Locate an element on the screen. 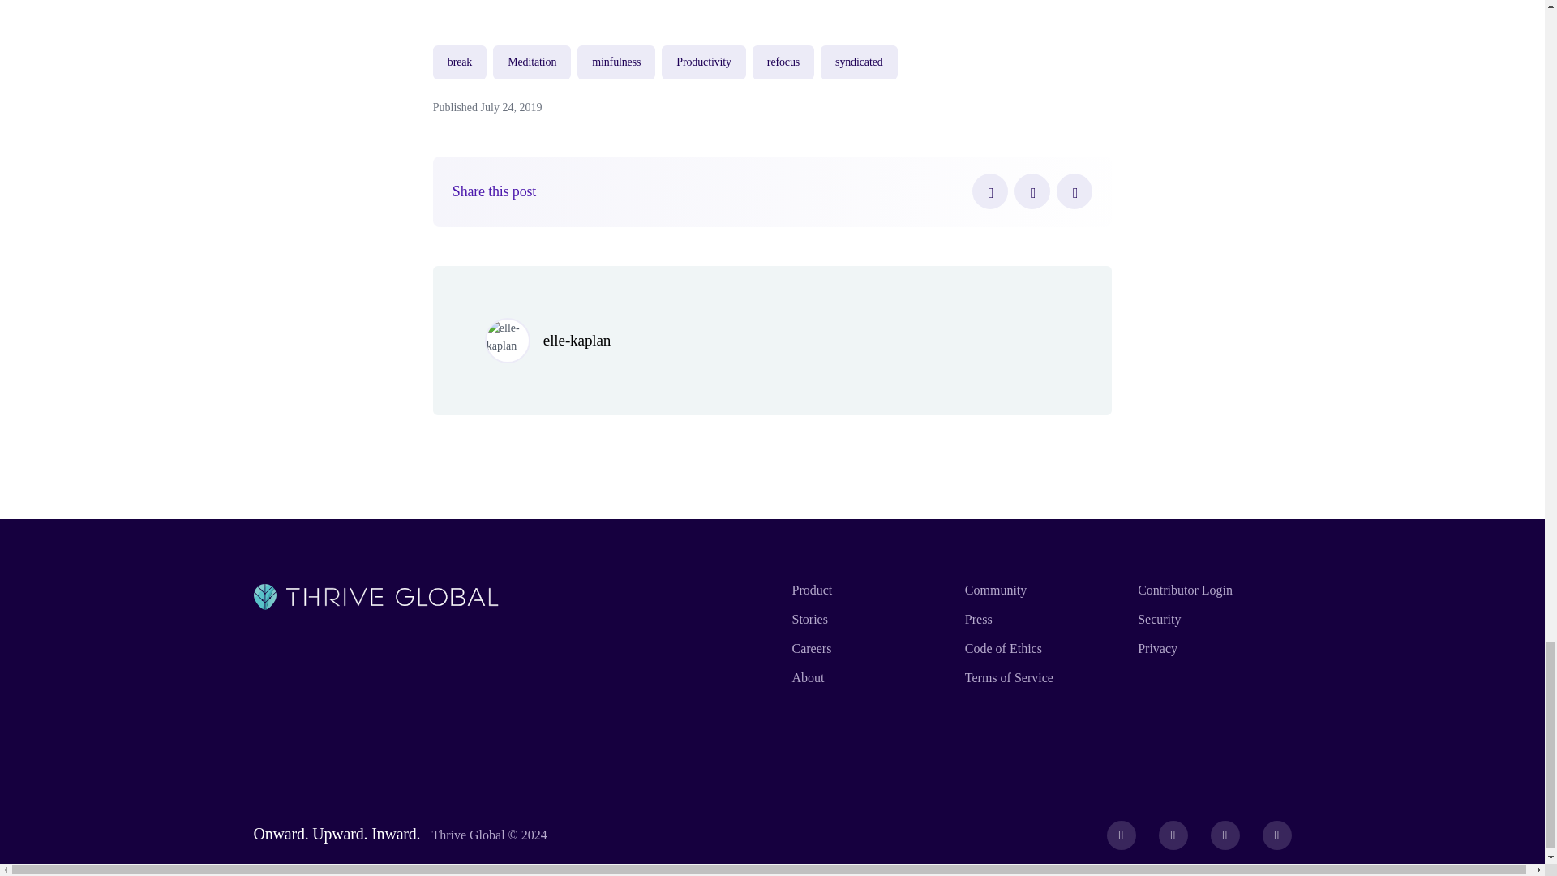  LinkedIn is located at coordinates (1074, 191).